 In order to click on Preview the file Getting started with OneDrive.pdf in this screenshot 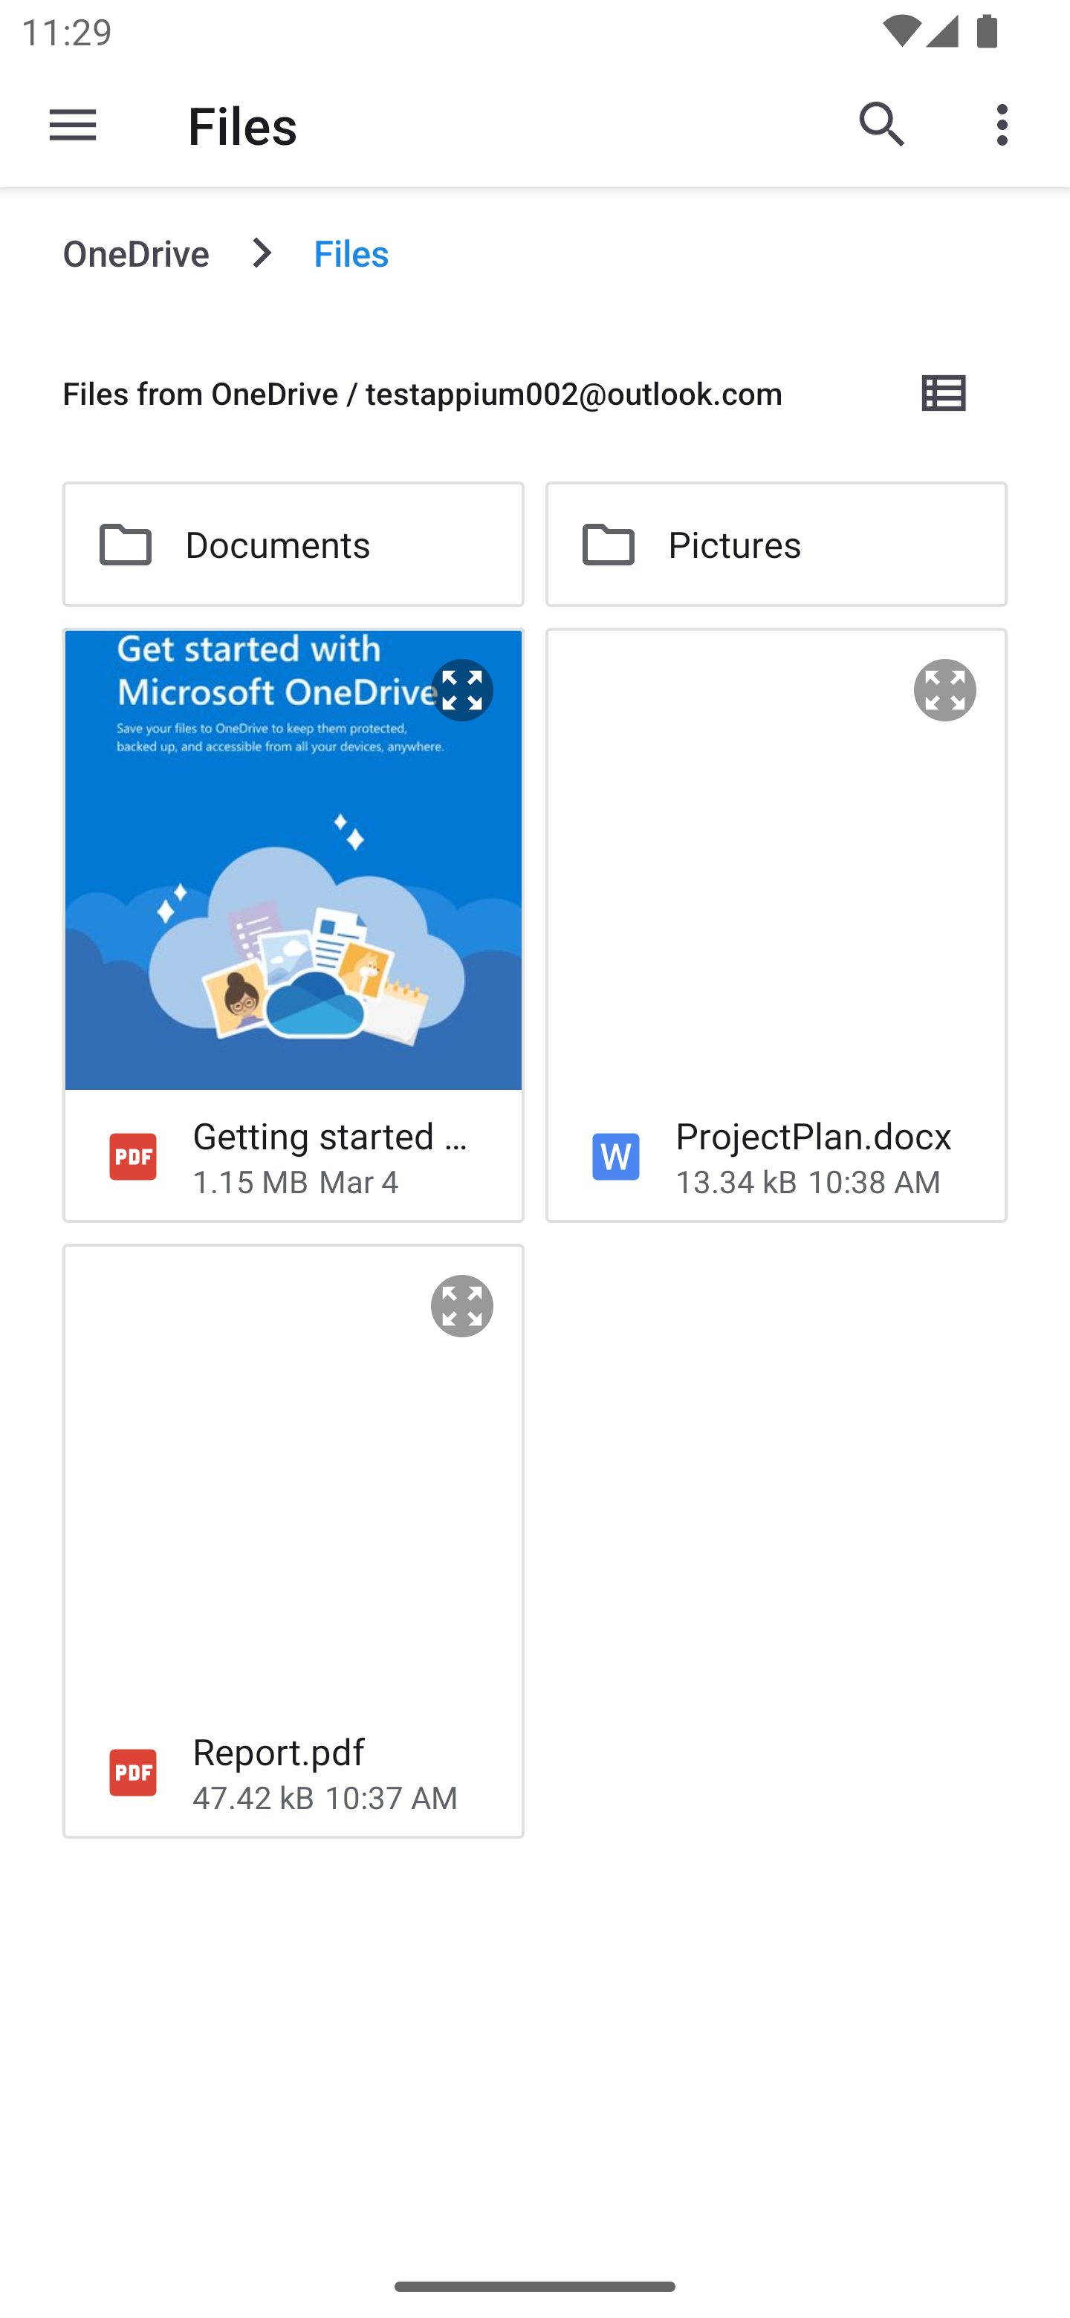, I will do `click(462, 691)`.